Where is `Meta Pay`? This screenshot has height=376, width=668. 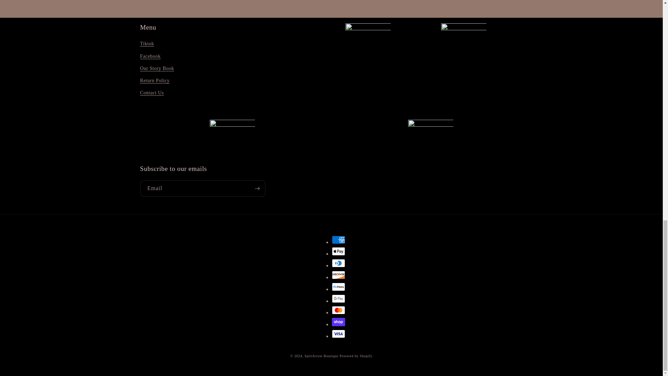 Meta Pay is located at coordinates (339, 287).